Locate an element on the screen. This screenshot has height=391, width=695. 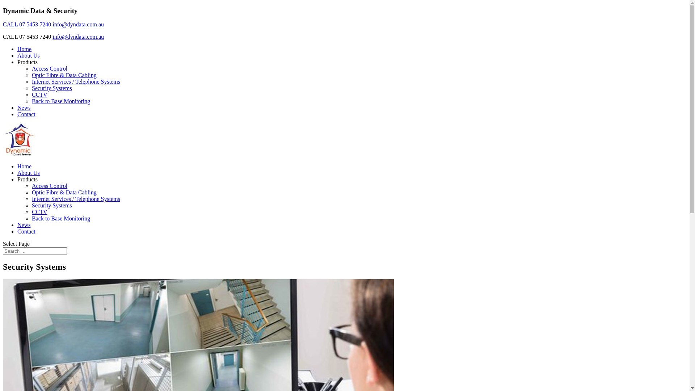
Products is located at coordinates (28, 180).